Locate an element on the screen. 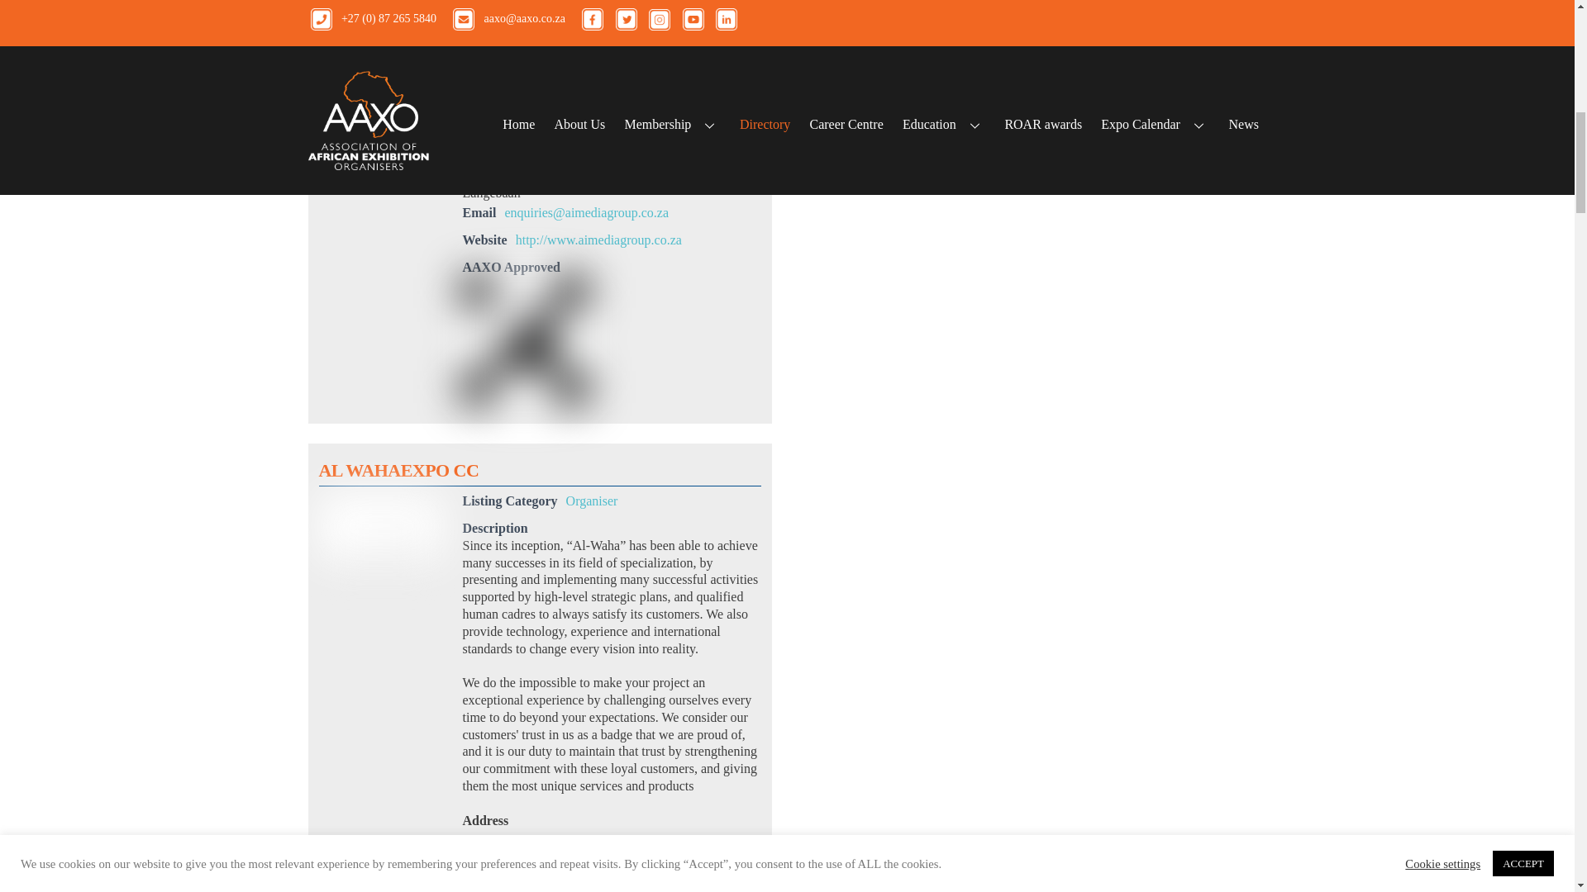 This screenshot has width=1587, height=892. Submit is located at coordinates (860, 81).